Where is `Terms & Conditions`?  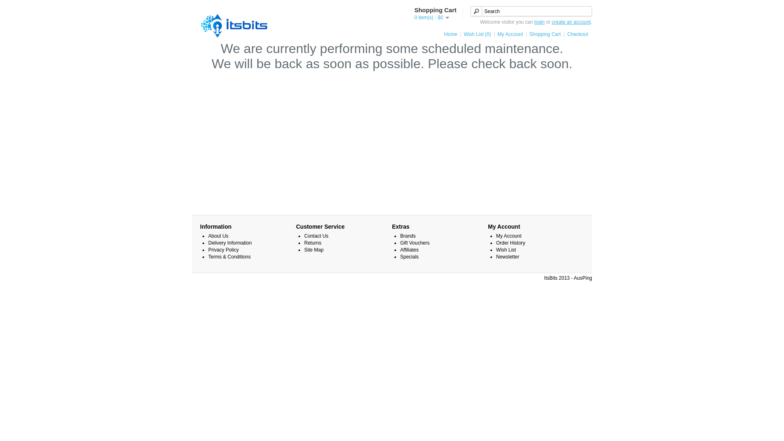 Terms & Conditions is located at coordinates (229, 257).